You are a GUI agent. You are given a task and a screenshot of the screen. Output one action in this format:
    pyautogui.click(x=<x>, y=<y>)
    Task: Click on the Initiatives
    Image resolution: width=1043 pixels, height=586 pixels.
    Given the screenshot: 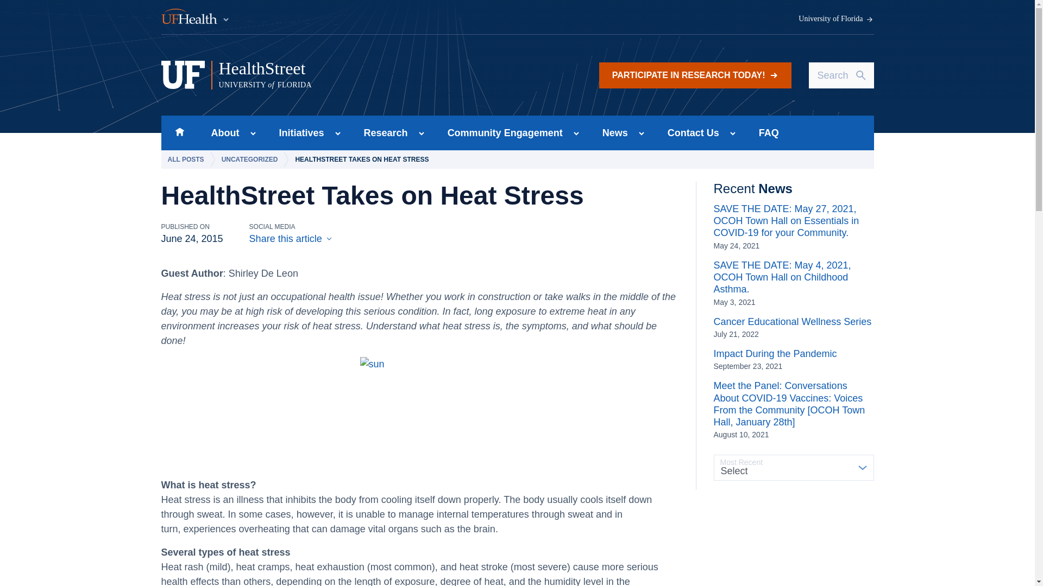 What is the action you would take?
    pyautogui.click(x=298, y=132)
    